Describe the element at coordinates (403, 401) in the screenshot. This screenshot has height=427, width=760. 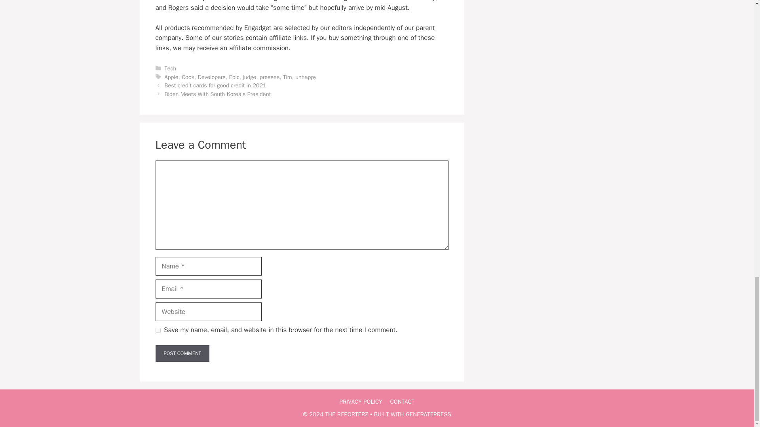
I see `CONTACT` at that location.